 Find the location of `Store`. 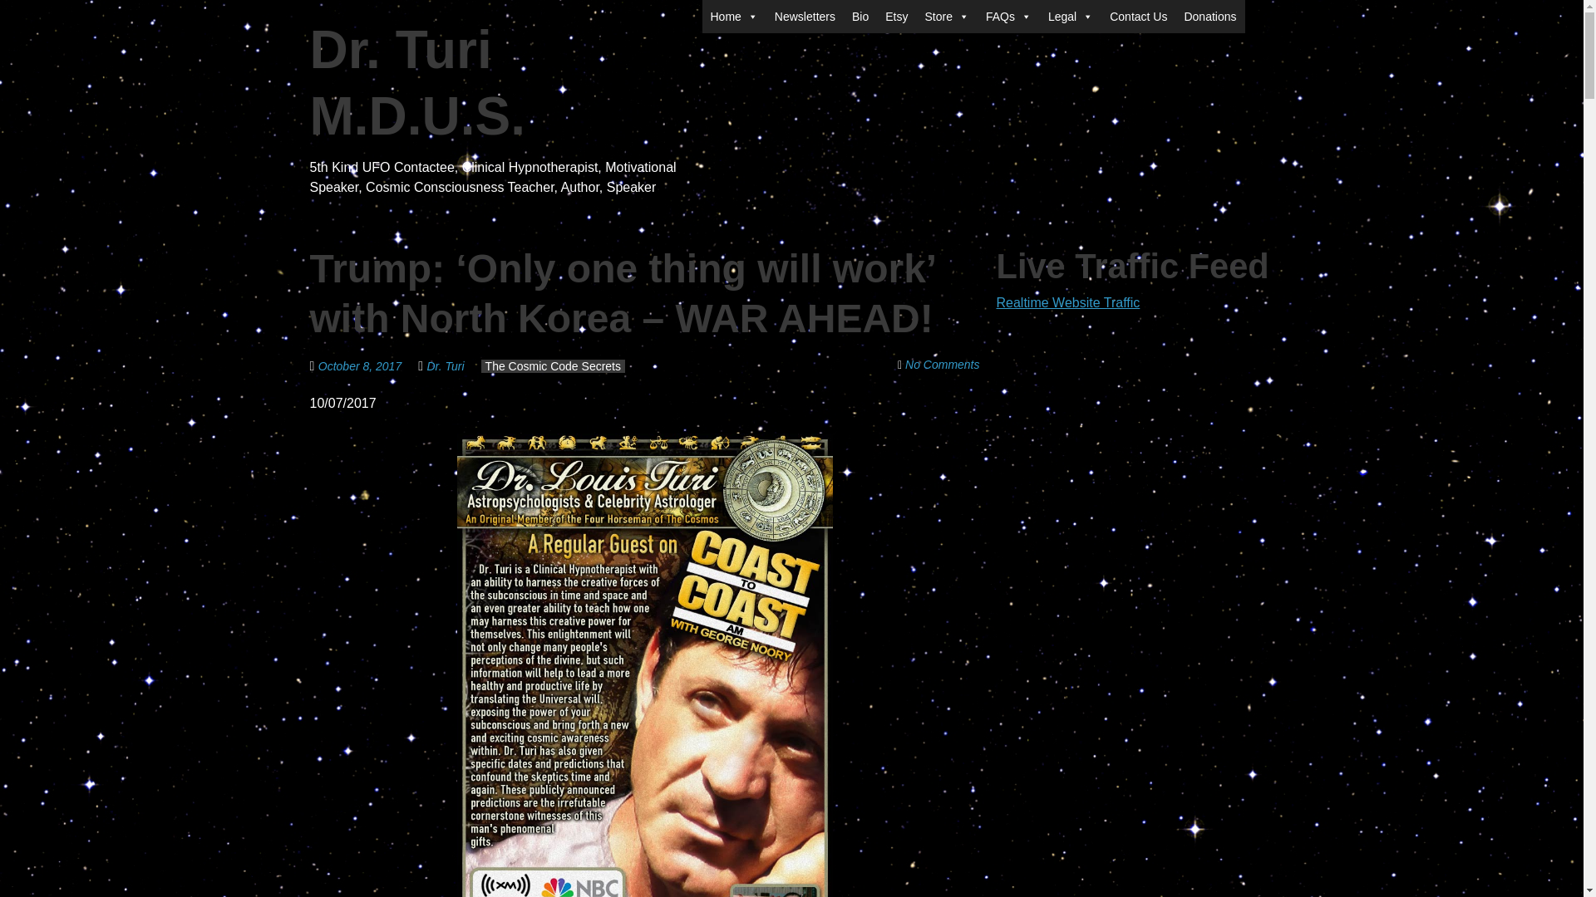

Store is located at coordinates (946, 17).